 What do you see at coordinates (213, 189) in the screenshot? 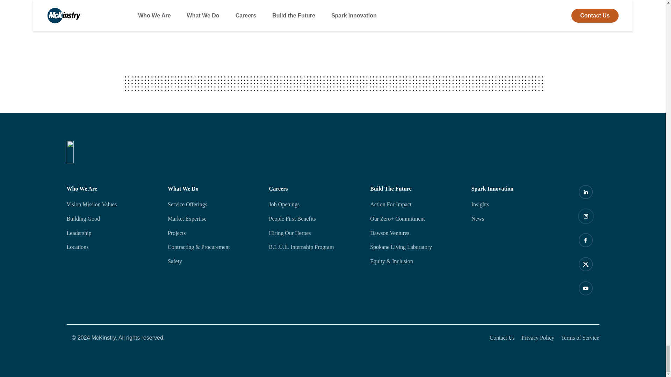
I see `What We Do` at bounding box center [213, 189].